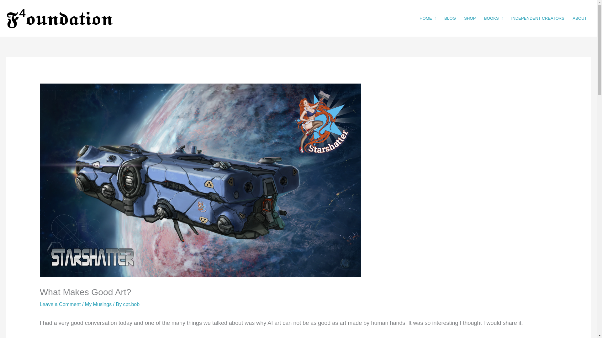  I want to click on cpt.bob, so click(131, 304).